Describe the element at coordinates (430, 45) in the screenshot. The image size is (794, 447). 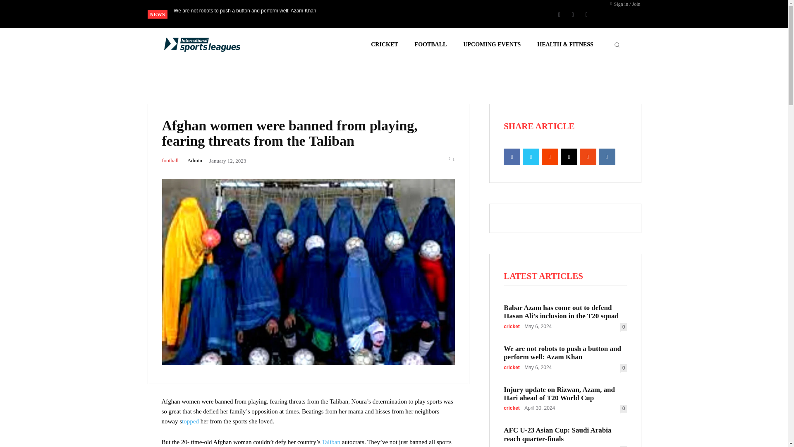
I see `FOOTBALL` at that location.